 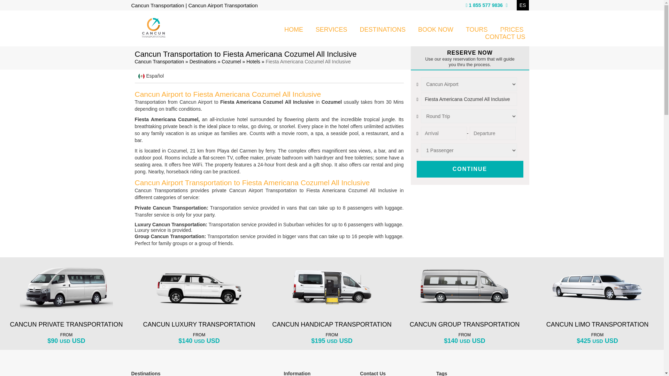 What do you see at coordinates (477, 29) in the screenshot?
I see `Cancun and Riviera Maya Private Tours` at bounding box center [477, 29].